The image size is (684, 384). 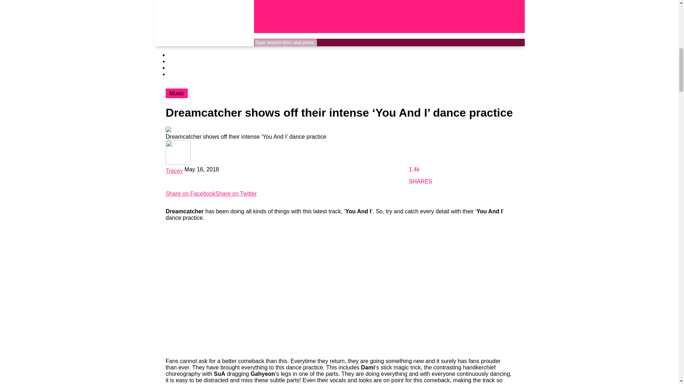 What do you see at coordinates (285, 42) in the screenshot?
I see `Type search term and press enter` at bounding box center [285, 42].